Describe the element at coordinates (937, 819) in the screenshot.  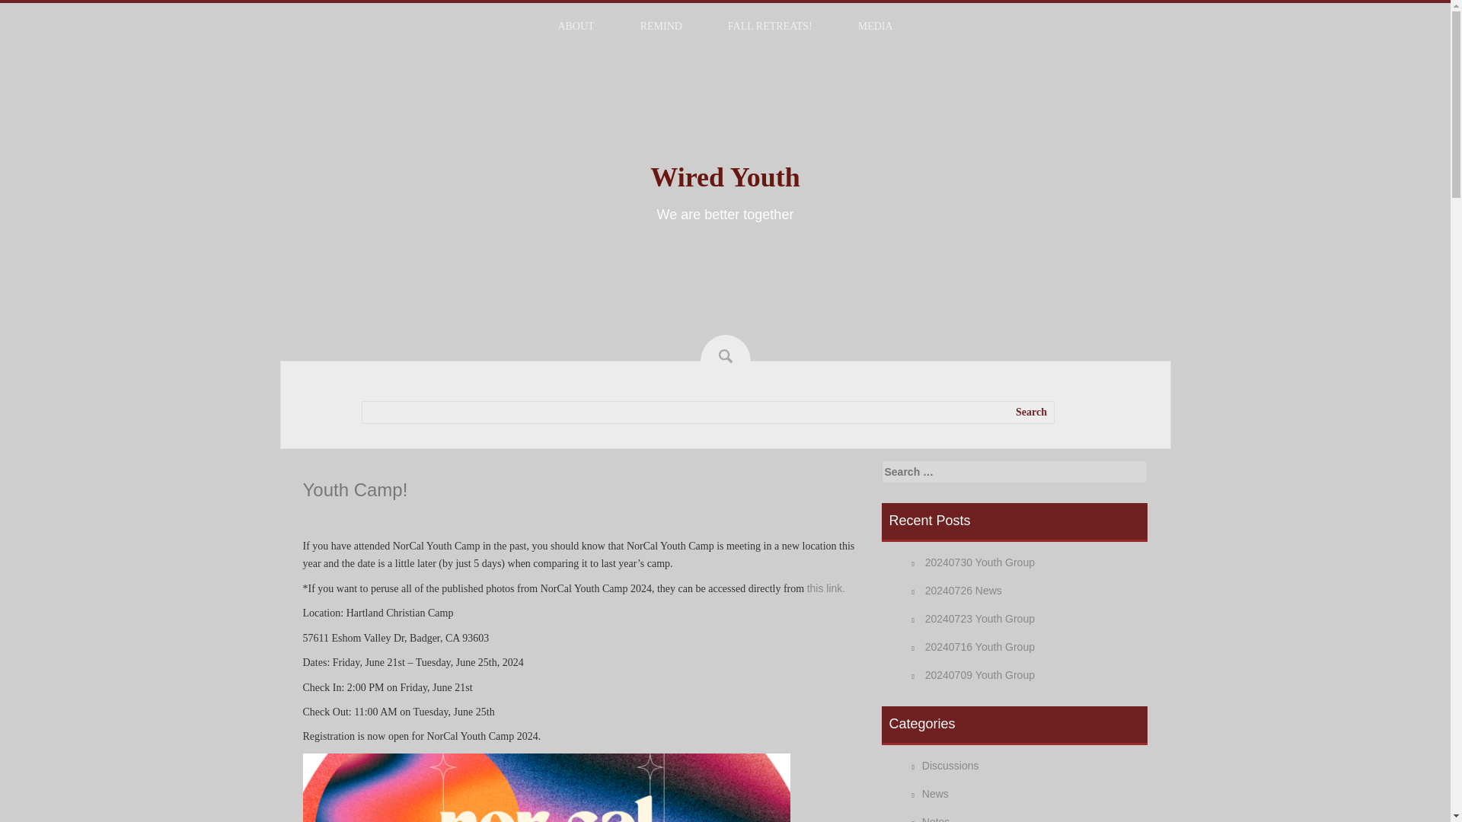
I see `Notes` at that location.